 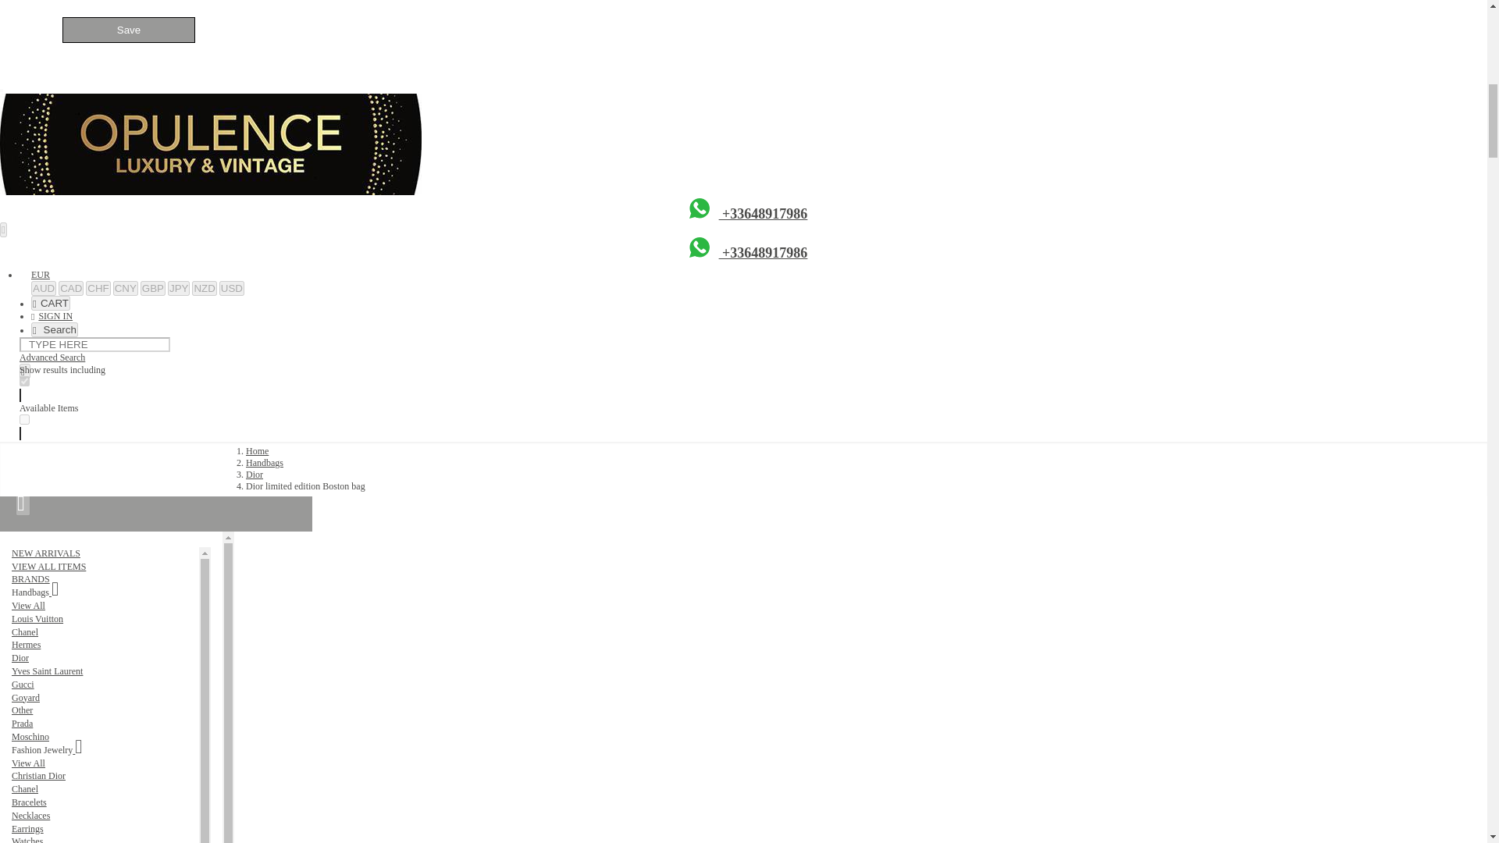 I want to click on Other, so click(x=22, y=710).